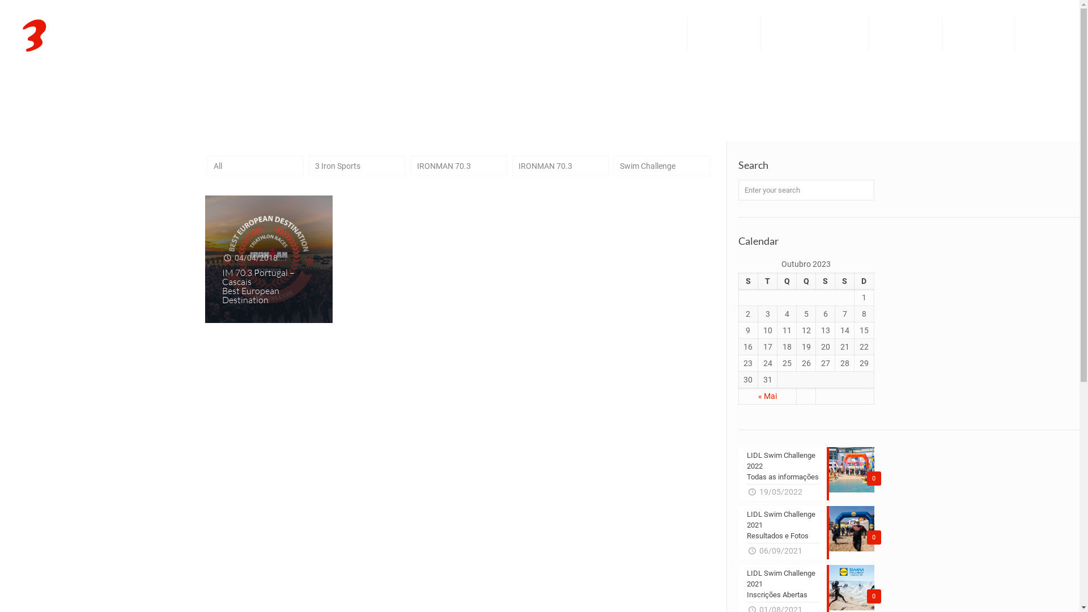 This screenshot has height=612, width=1088. I want to click on 3IRONSPORTS, so click(657, 34).